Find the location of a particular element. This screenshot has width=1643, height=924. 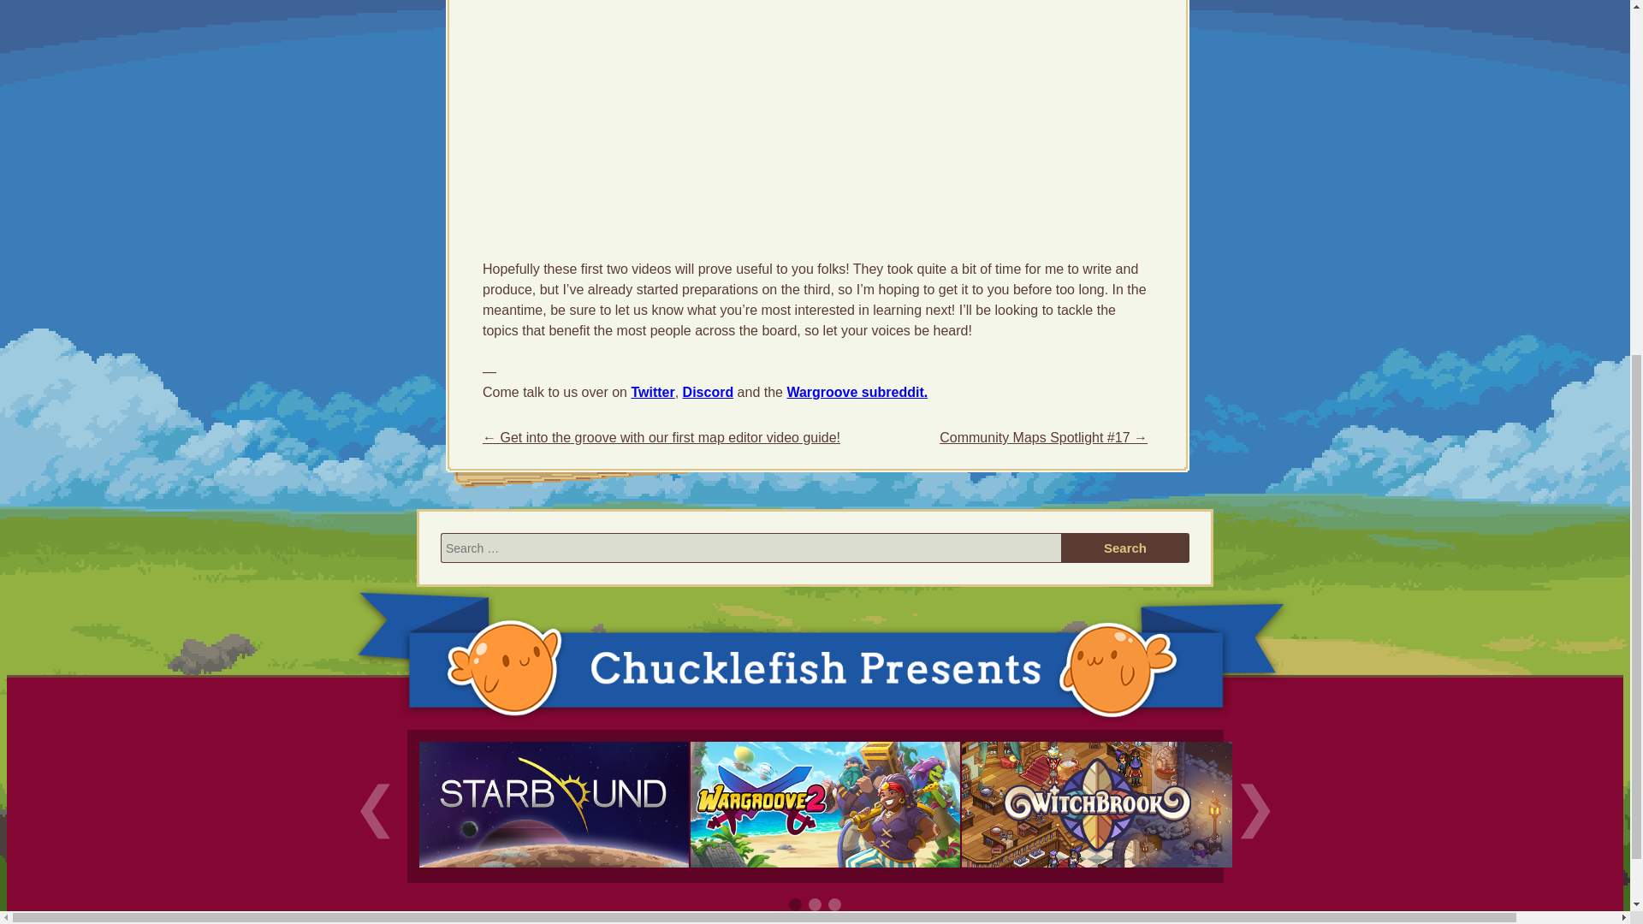

Twitter is located at coordinates (652, 392).